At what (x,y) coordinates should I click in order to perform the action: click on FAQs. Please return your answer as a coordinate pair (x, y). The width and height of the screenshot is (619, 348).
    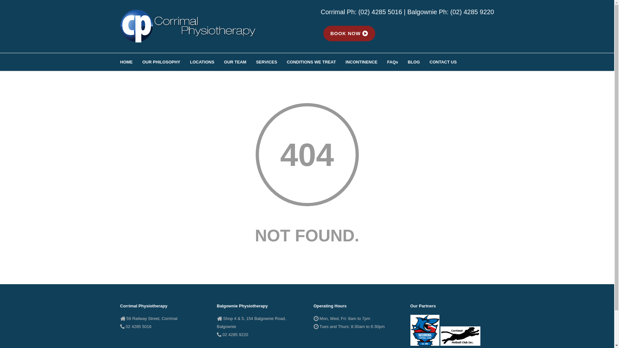
    Looking at the image, I should click on (398, 62).